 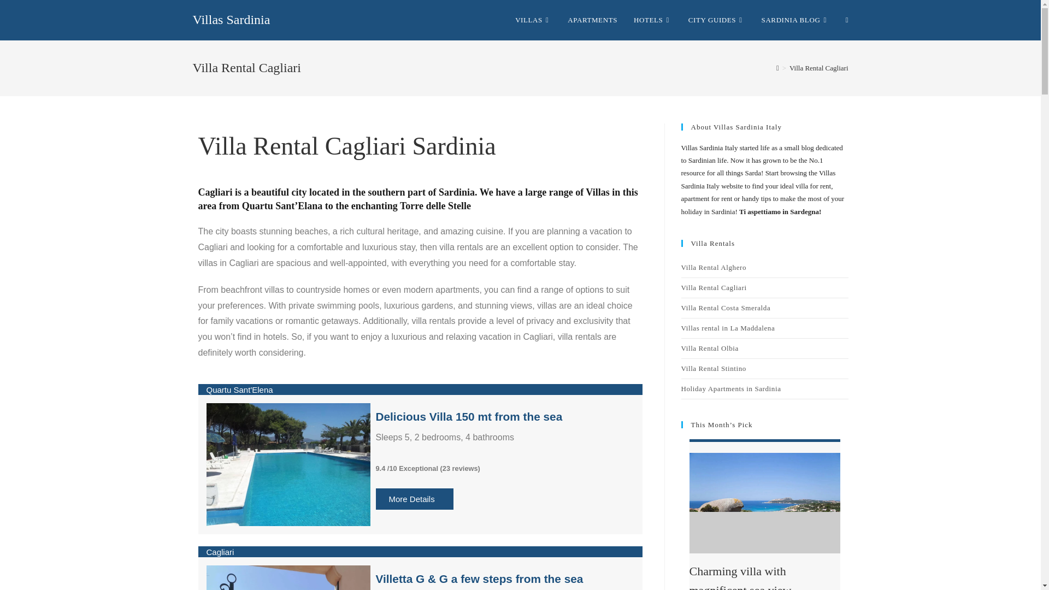 I want to click on APARTMENTS, so click(x=592, y=20).